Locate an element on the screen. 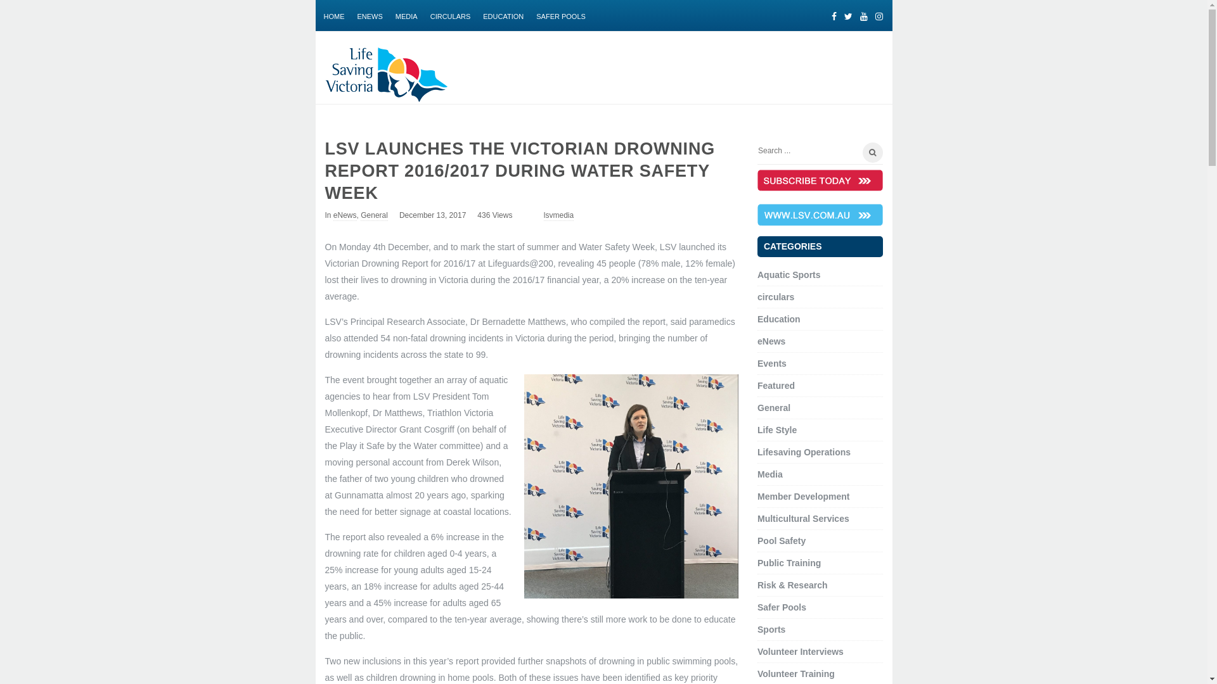 Image resolution: width=1217 pixels, height=684 pixels. eNews is located at coordinates (345, 216).